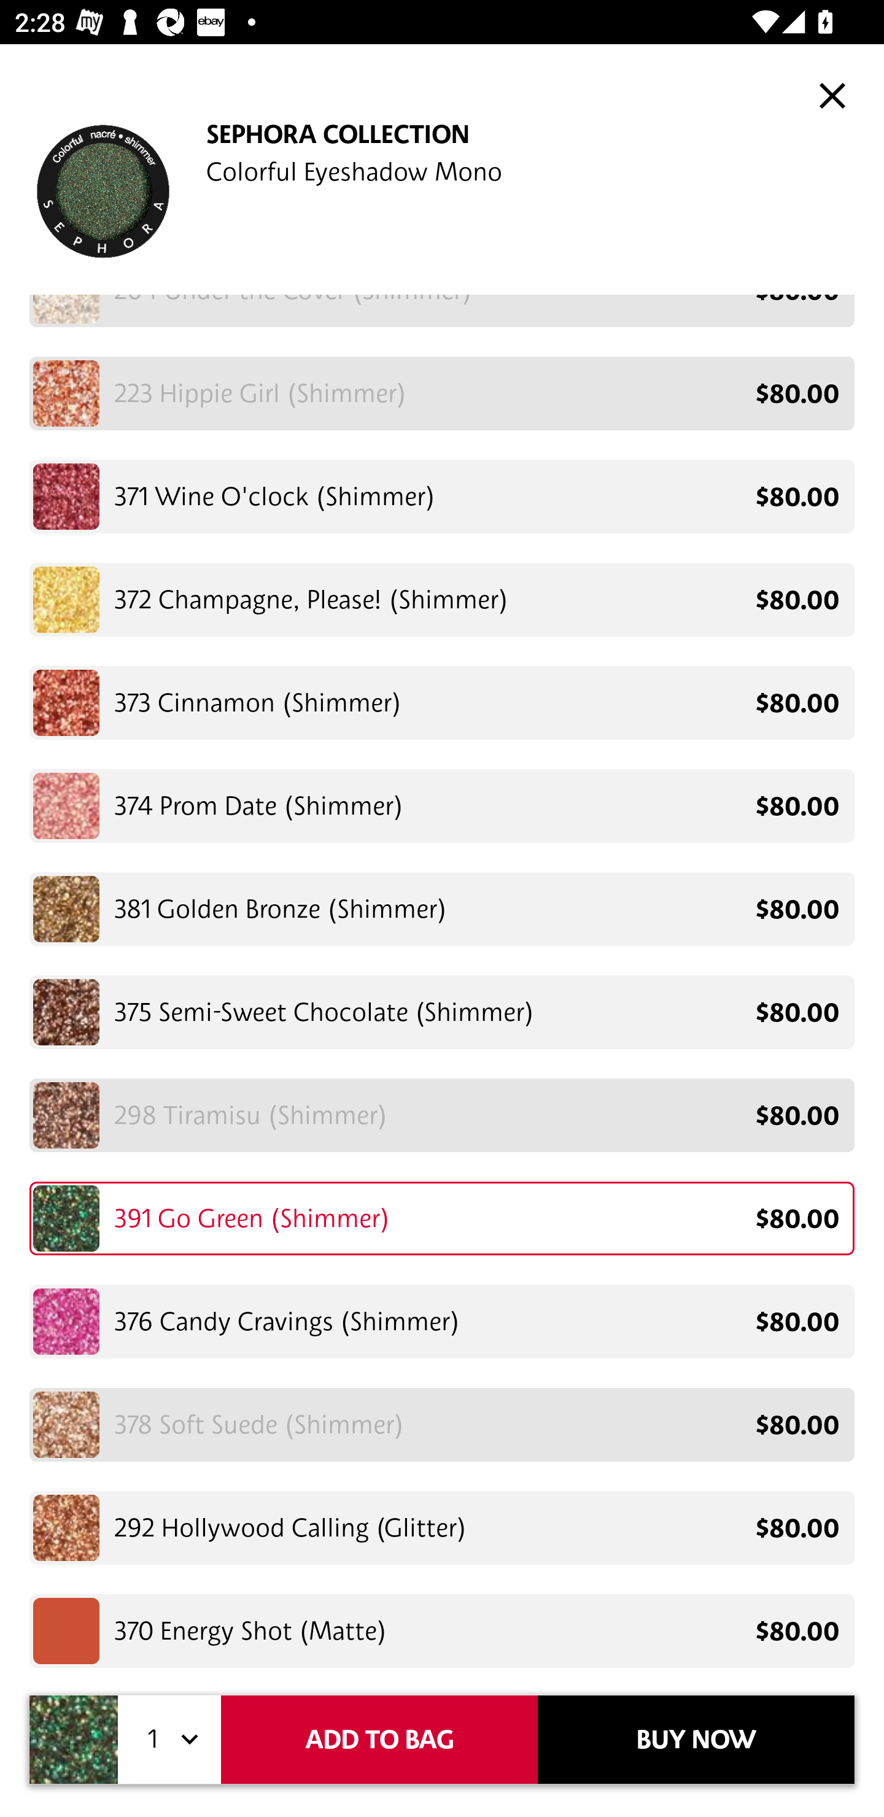  Describe the element at coordinates (442, 1424) in the screenshot. I see `378 Soft Suede (Shimmer) $80.00` at that location.